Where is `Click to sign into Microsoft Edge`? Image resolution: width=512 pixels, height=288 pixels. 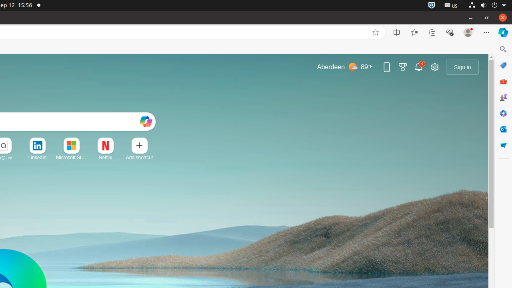 Click to sign into Microsoft Edge is located at coordinates (462, 67).